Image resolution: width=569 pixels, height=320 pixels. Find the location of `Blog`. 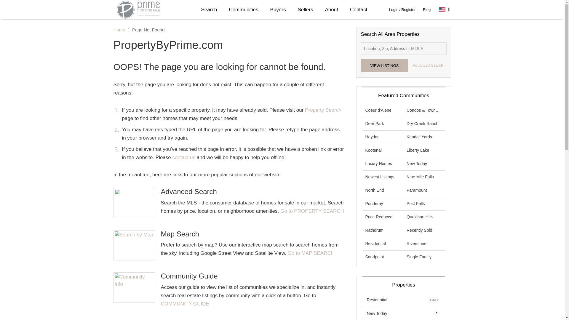

Blog is located at coordinates (427, 9).